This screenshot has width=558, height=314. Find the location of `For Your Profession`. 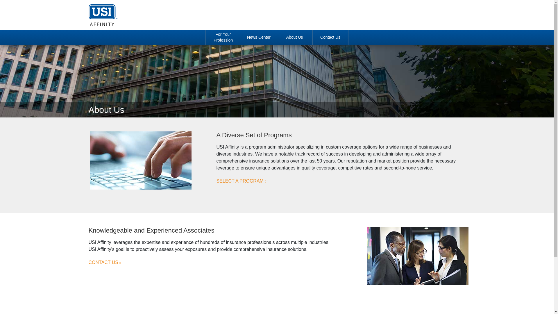

For Your Profession is located at coordinates (223, 37).